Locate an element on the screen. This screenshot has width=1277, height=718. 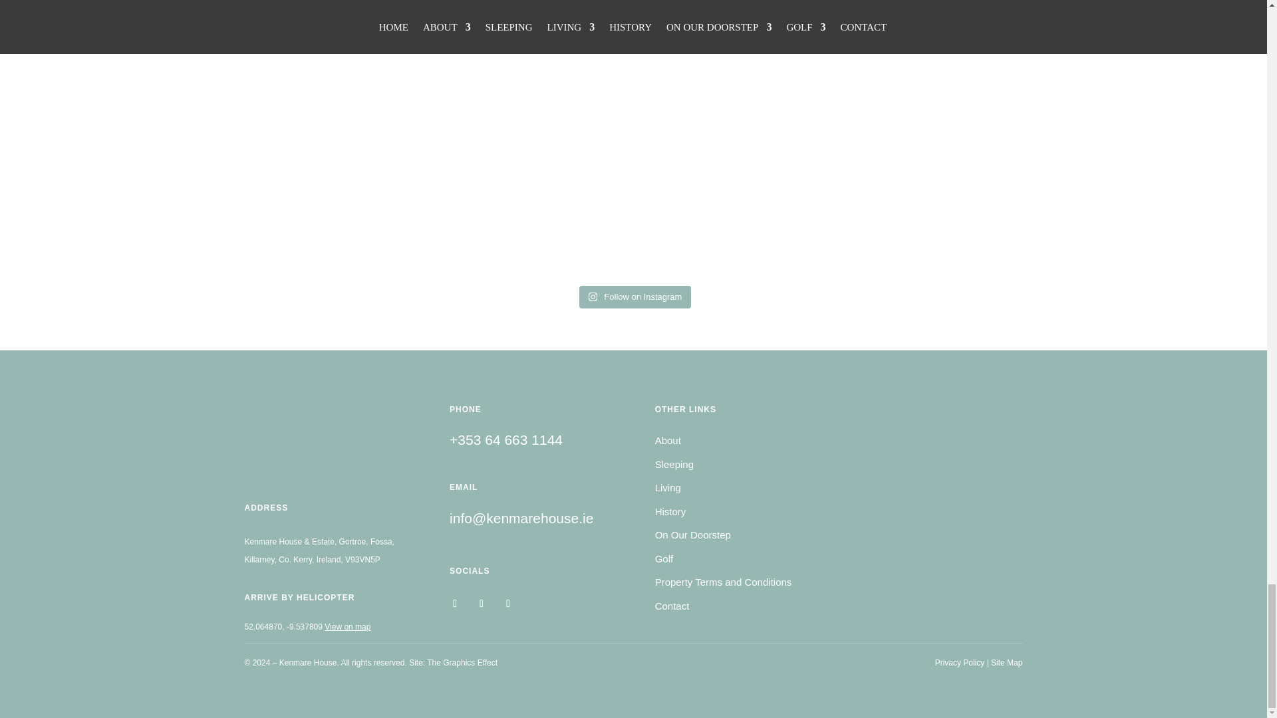
Follow on TripAdvisor is located at coordinates (482, 604).